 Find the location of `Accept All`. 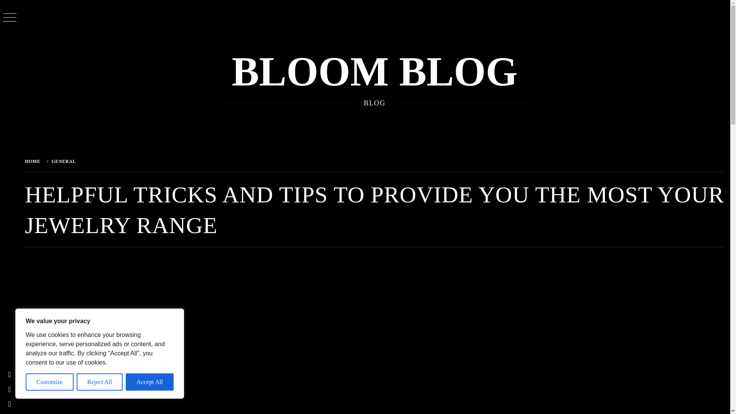

Accept All is located at coordinates (149, 382).